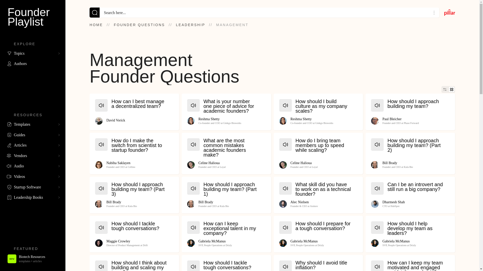 This screenshot has height=271, width=483. Describe the element at coordinates (33, 145) in the screenshot. I see `Articles` at that location.